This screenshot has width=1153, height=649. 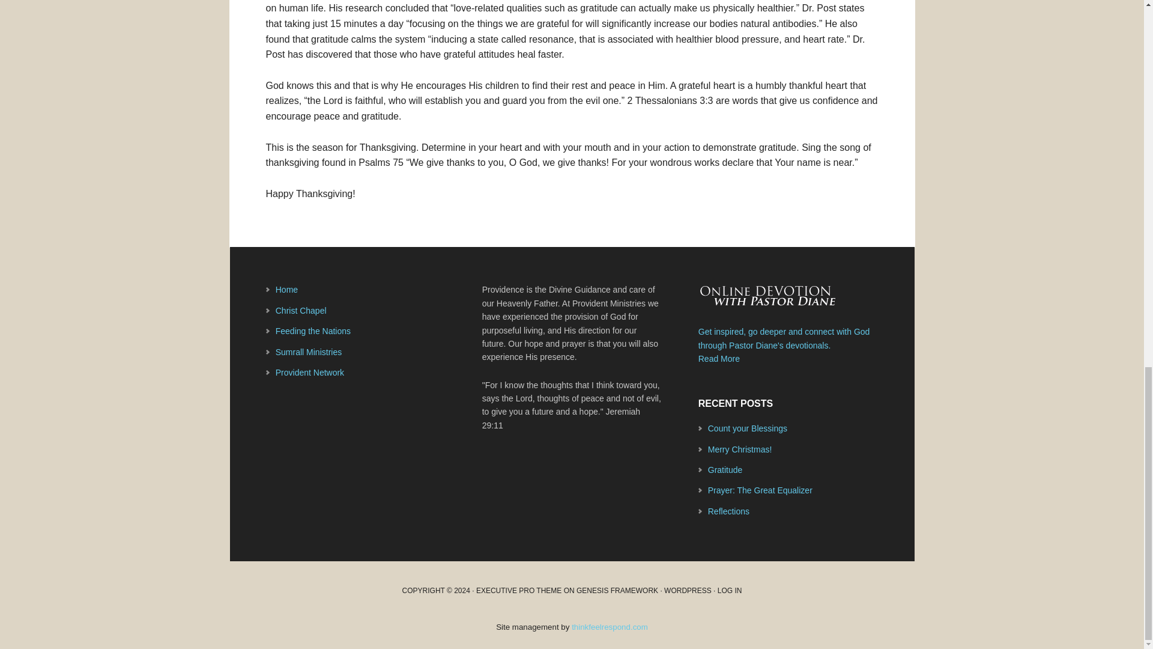 What do you see at coordinates (687, 591) in the screenshot?
I see `WORDPRESS` at bounding box center [687, 591].